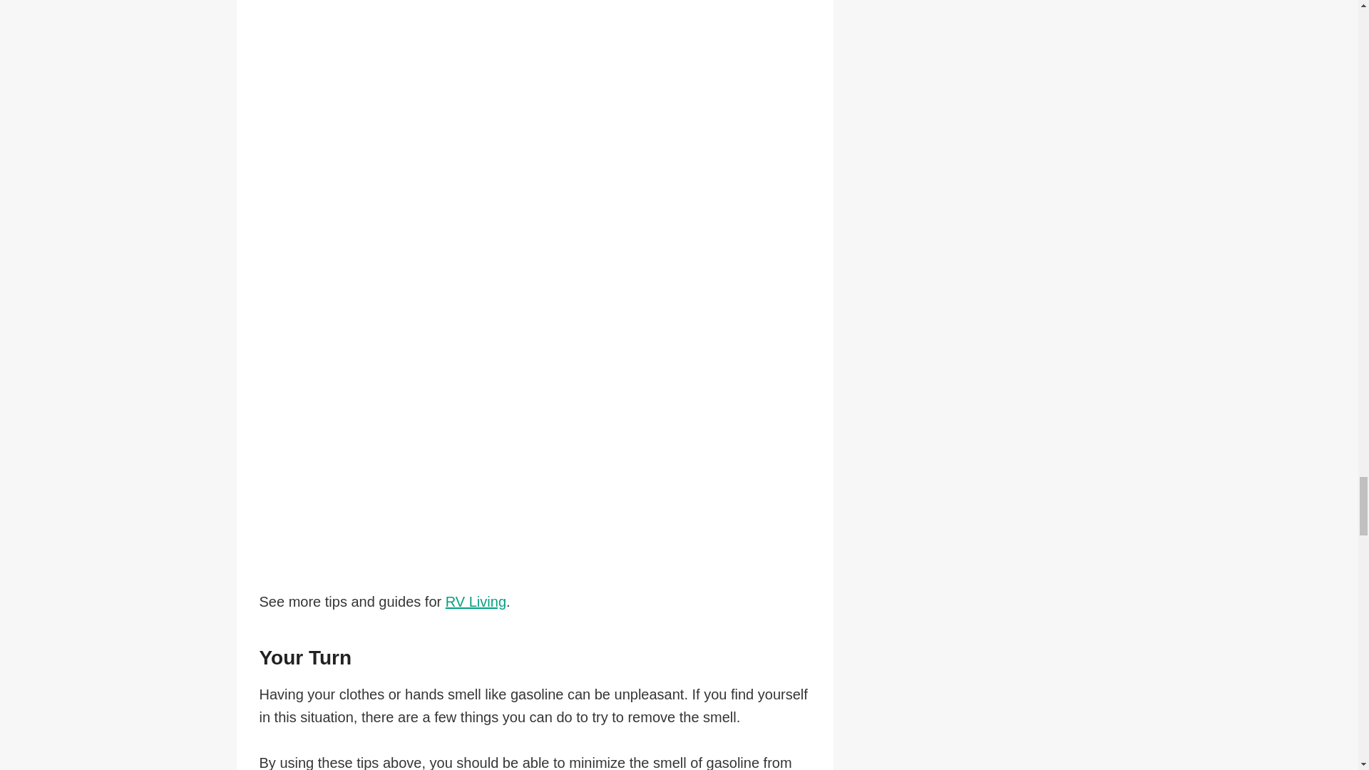 Image resolution: width=1369 pixels, height=770 pixels. What do you see at coordinates (476, 602) in the screenshot?
I see `RV Living` at bounding box center [476, 602].